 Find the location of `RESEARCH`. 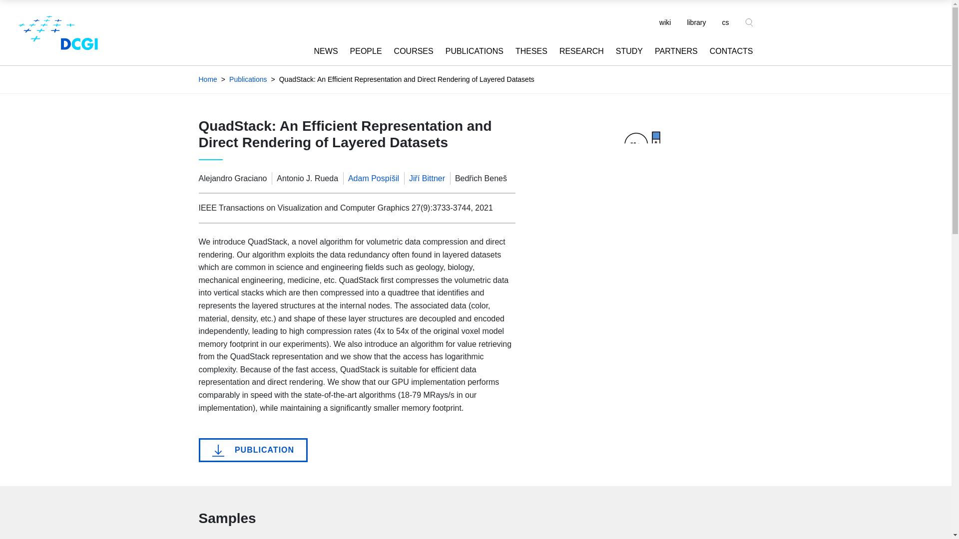

RESEARCH is located at coordinates (575, 51).